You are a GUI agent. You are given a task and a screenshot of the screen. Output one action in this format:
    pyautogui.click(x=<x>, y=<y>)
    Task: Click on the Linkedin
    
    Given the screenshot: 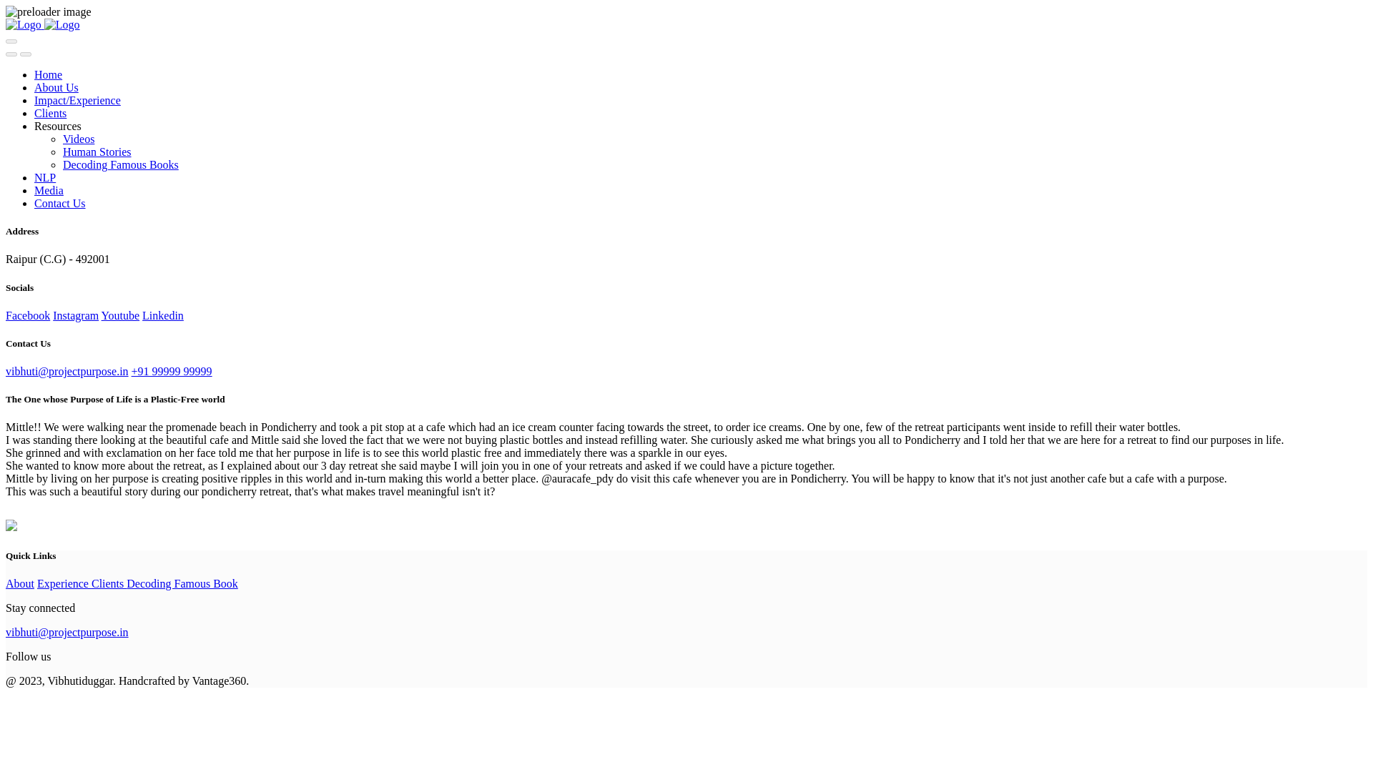 What is the action you would take?
    pyautogui.click(x=163, y=316)
    